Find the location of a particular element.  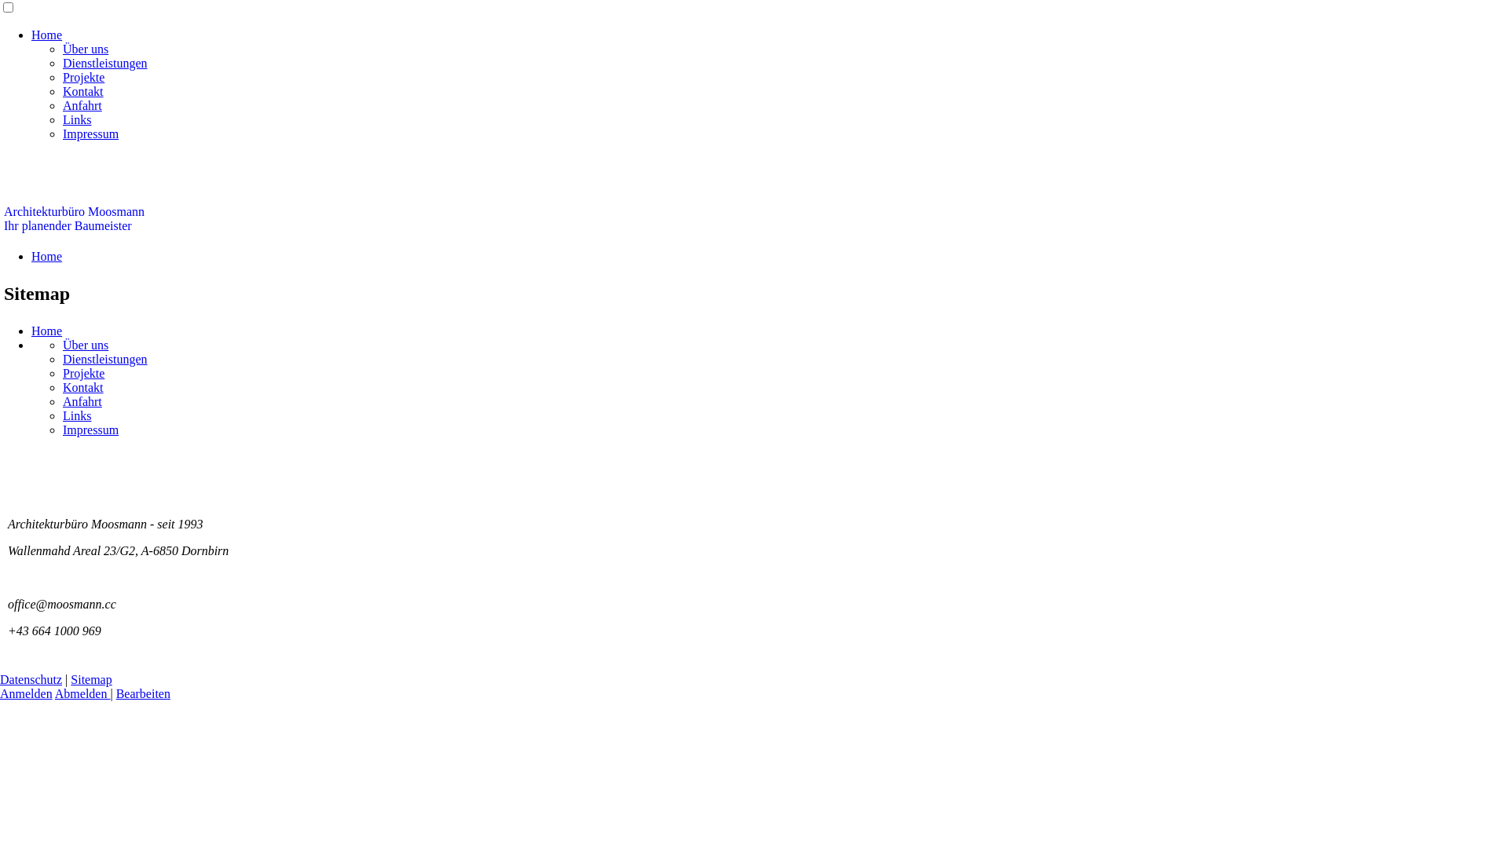

Dienstleistungen is located at coordinates (105, 63).